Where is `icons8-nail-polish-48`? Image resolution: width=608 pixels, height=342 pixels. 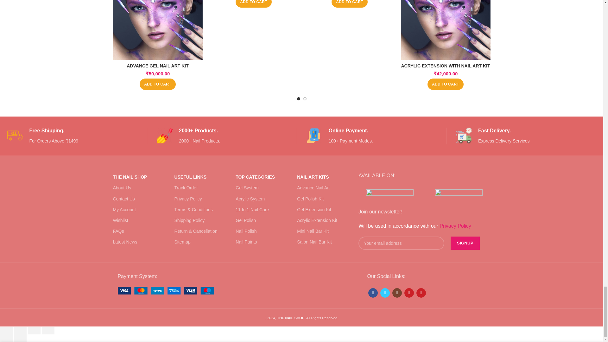
icons8-nail-polish-48 is located at coordinates (165, 135).